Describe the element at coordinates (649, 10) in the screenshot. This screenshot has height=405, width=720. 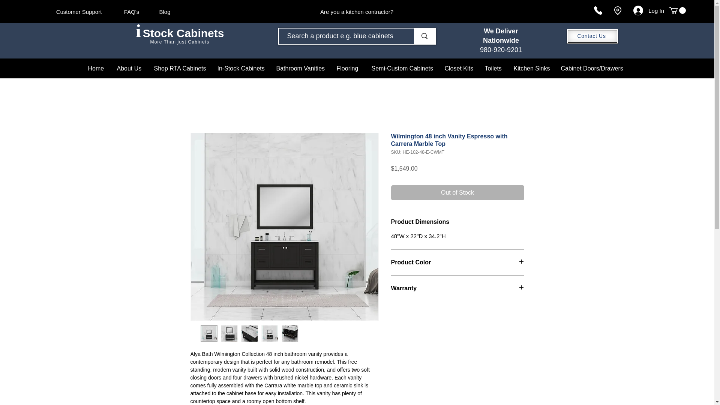
I see `Log In` at that location.